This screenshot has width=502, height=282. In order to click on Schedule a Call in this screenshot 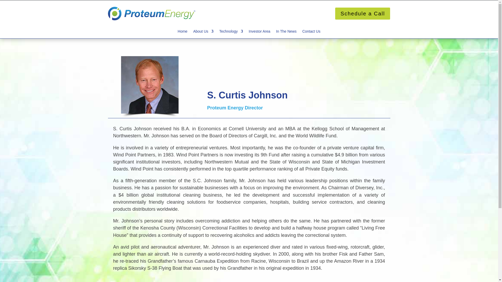, I will do `click(362, 14)`.